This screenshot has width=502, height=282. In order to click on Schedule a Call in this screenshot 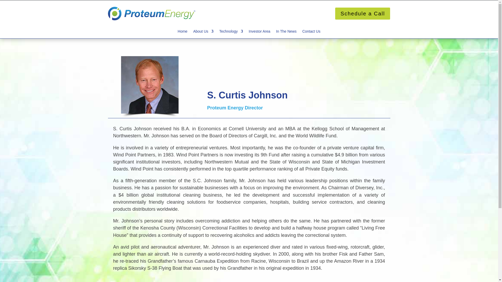, I will do `click(362, 14)`.